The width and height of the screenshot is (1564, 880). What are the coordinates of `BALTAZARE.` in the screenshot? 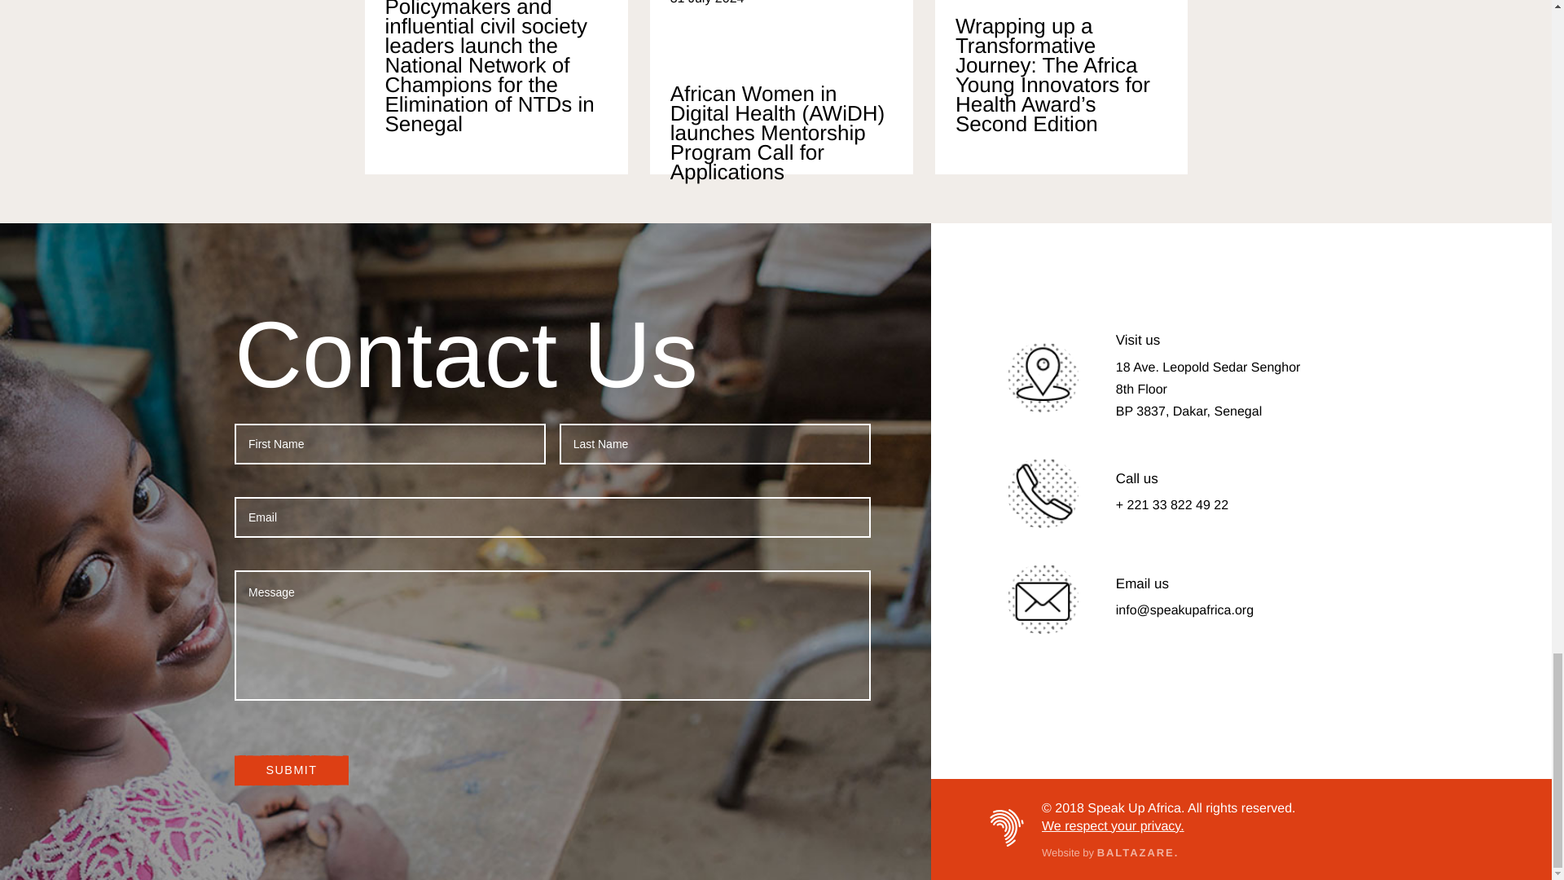 It's located at (1138, 852).